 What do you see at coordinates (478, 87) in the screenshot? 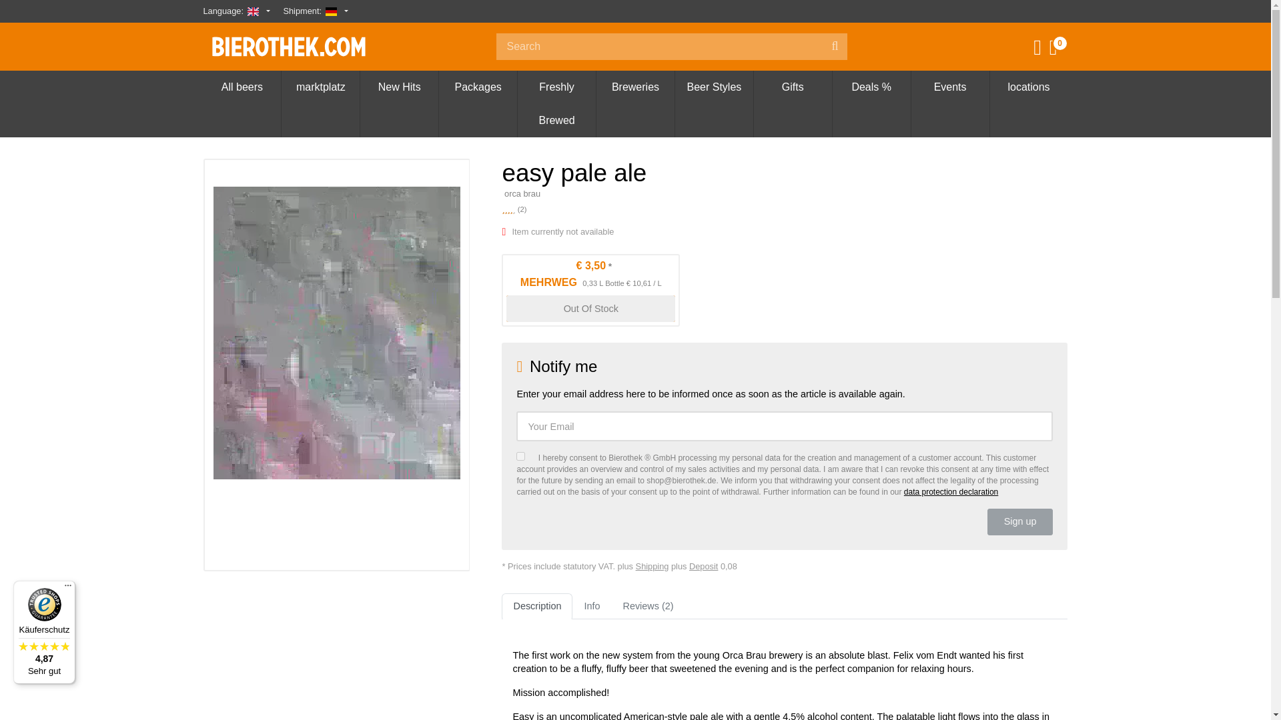
I see `Packages` at bounding box center [478, 87].